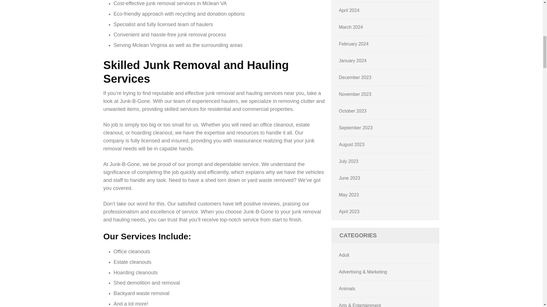 This screenshot has width=547, height=307. Describe the element at coordinates (351, 27) in the screenshot. I see `March 2024` at that location.